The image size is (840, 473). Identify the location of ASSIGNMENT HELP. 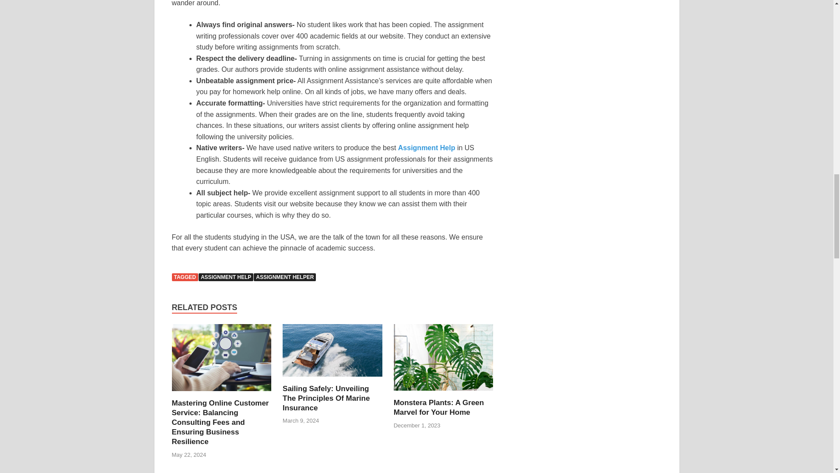
(226, 277).